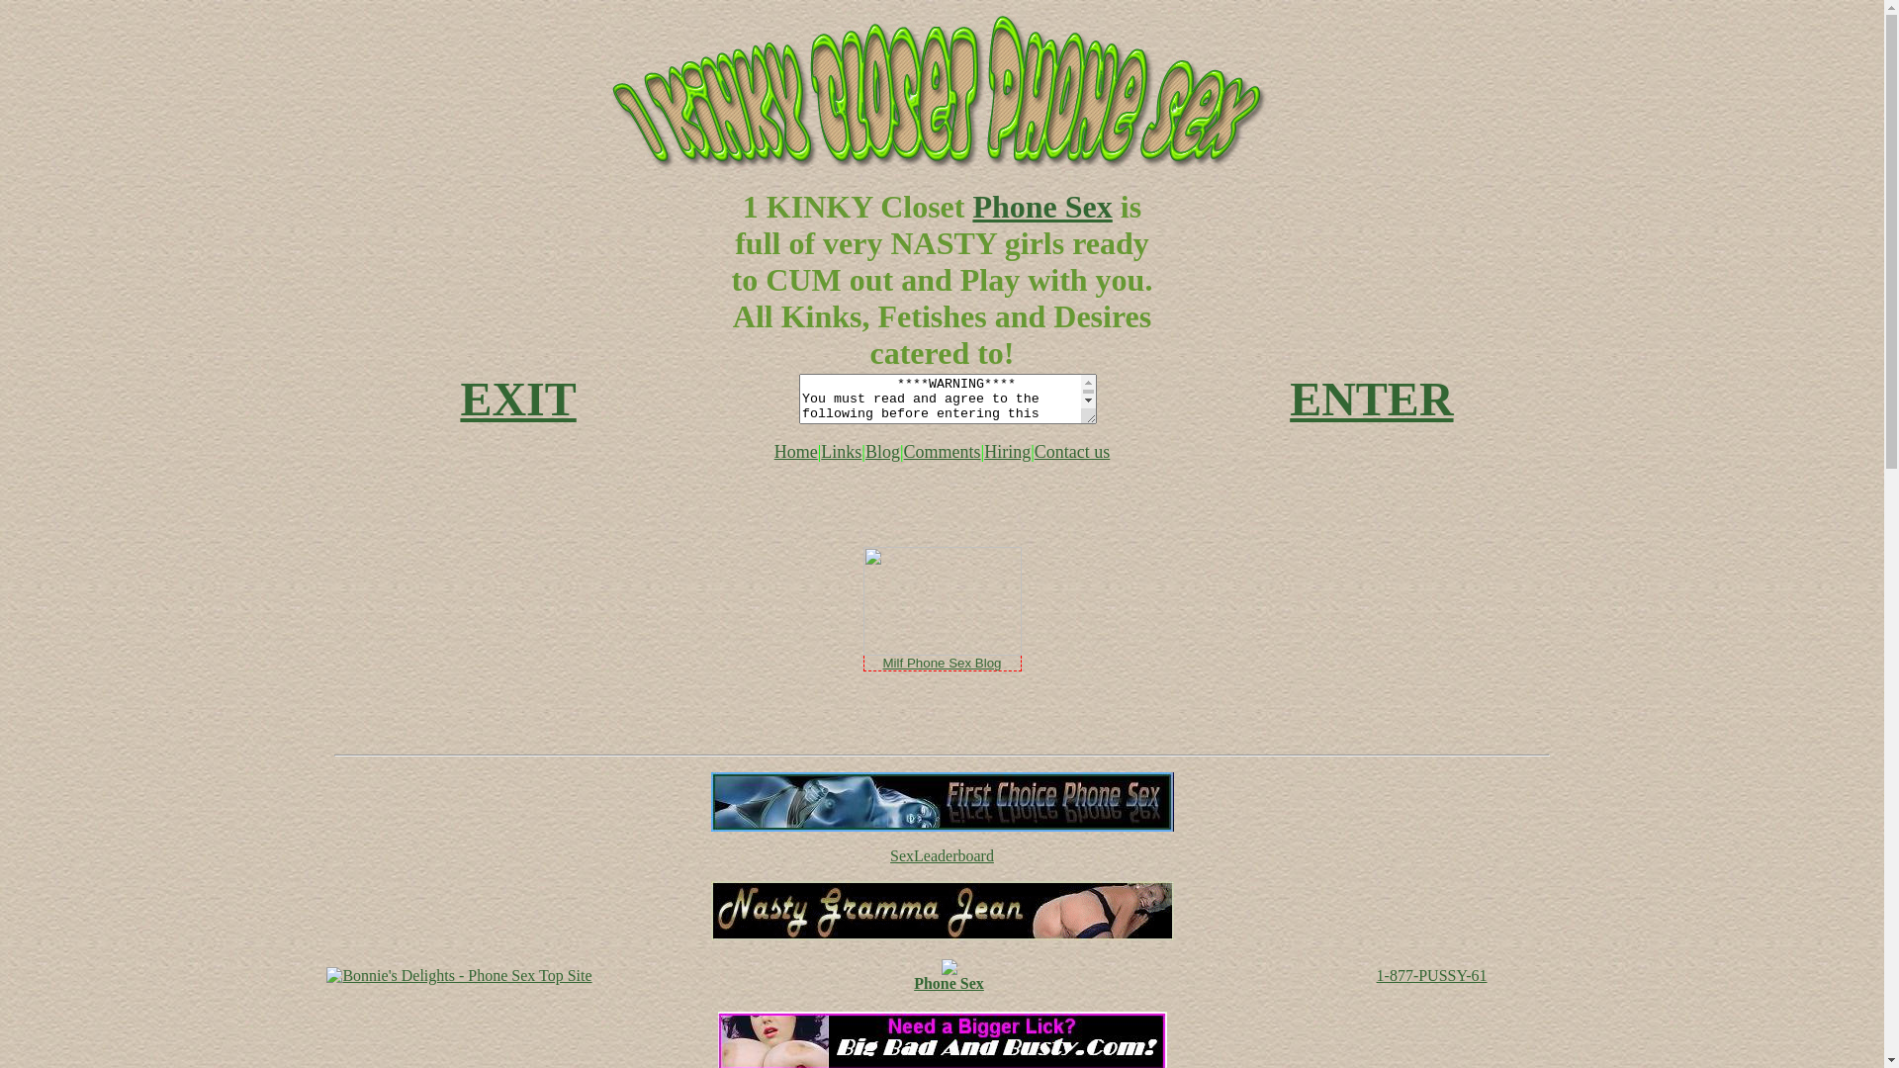 This screenshot has height=1068, width=1899. What do you see at coordinates (882, 451) in the screenshot?
I see `Blog` at bounding box center [882, 451].